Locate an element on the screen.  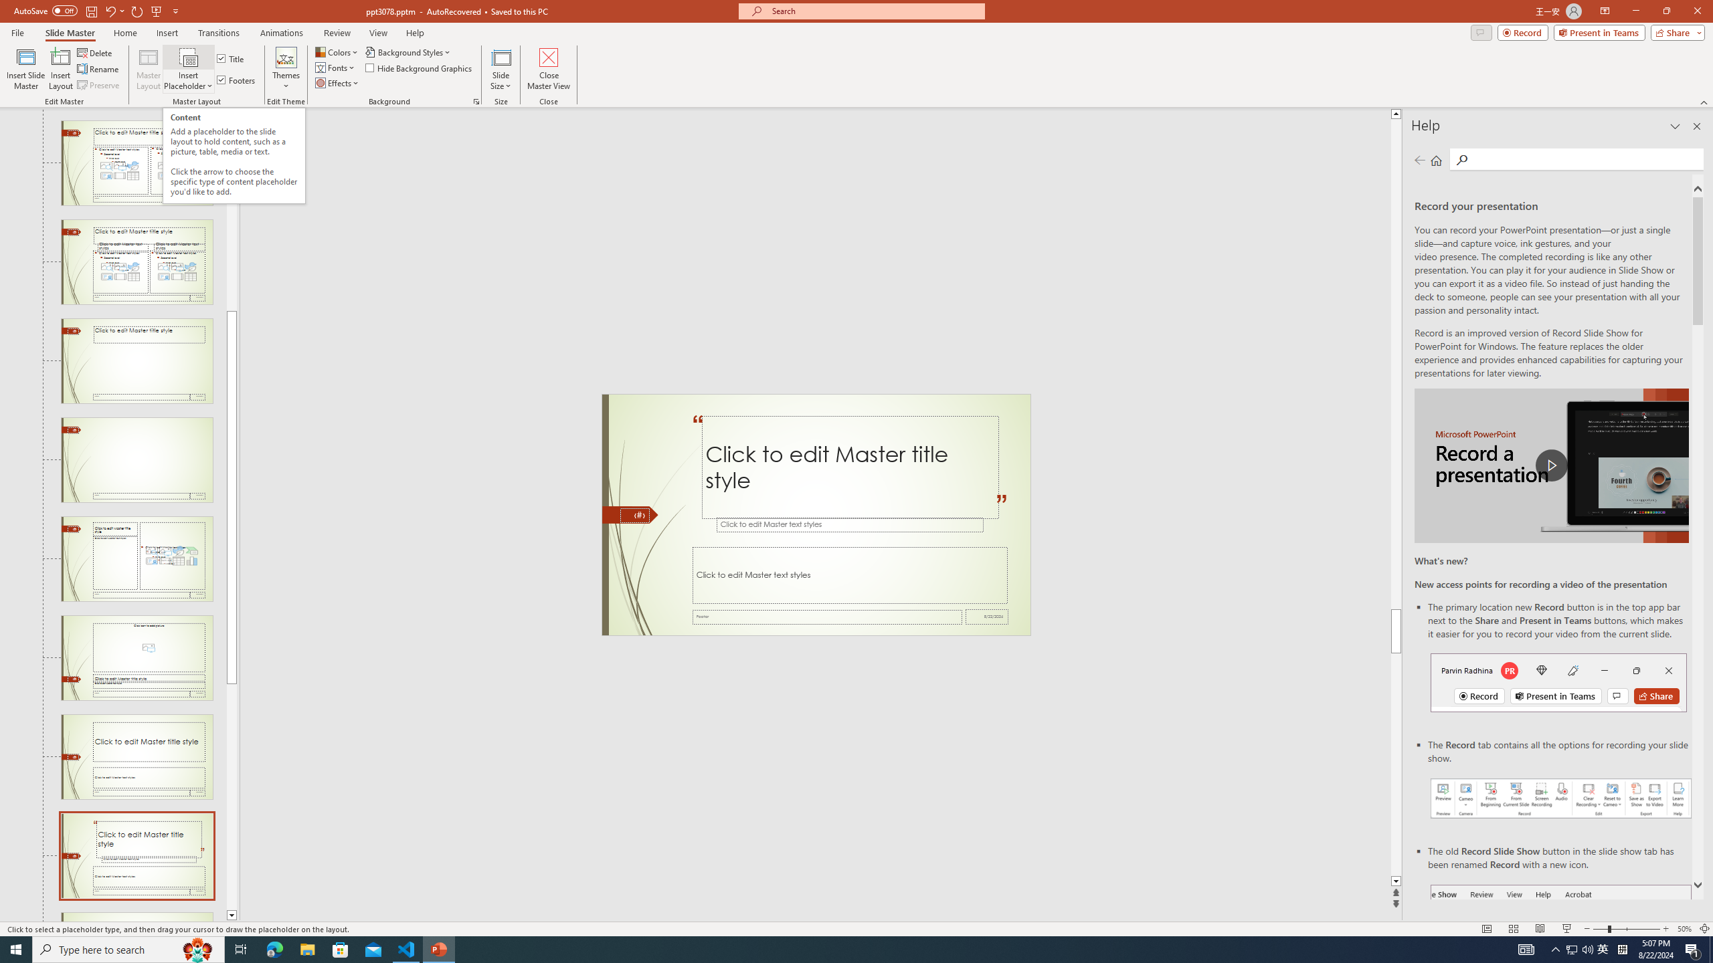
Background Styles is located at coordinates (409, 52).